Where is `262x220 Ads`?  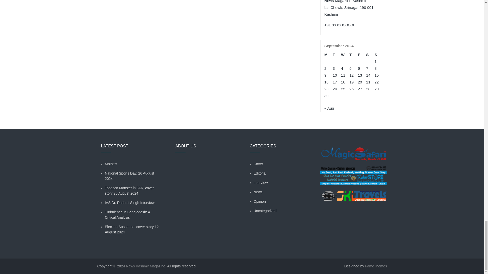 262x220 Ads is located at coordinates (353, 173).